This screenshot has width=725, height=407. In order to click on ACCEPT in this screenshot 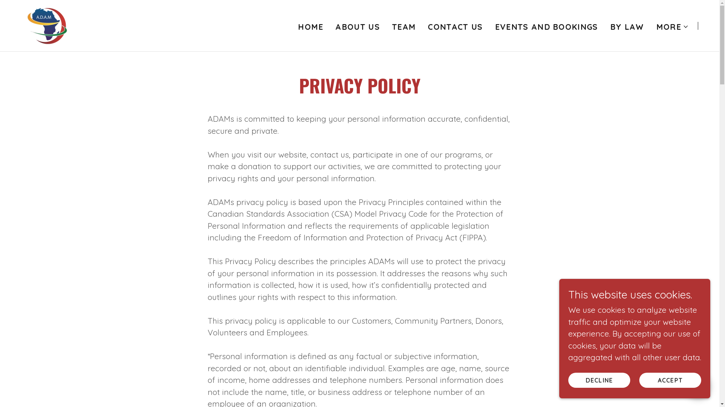, I will do `click(670, 380)`.